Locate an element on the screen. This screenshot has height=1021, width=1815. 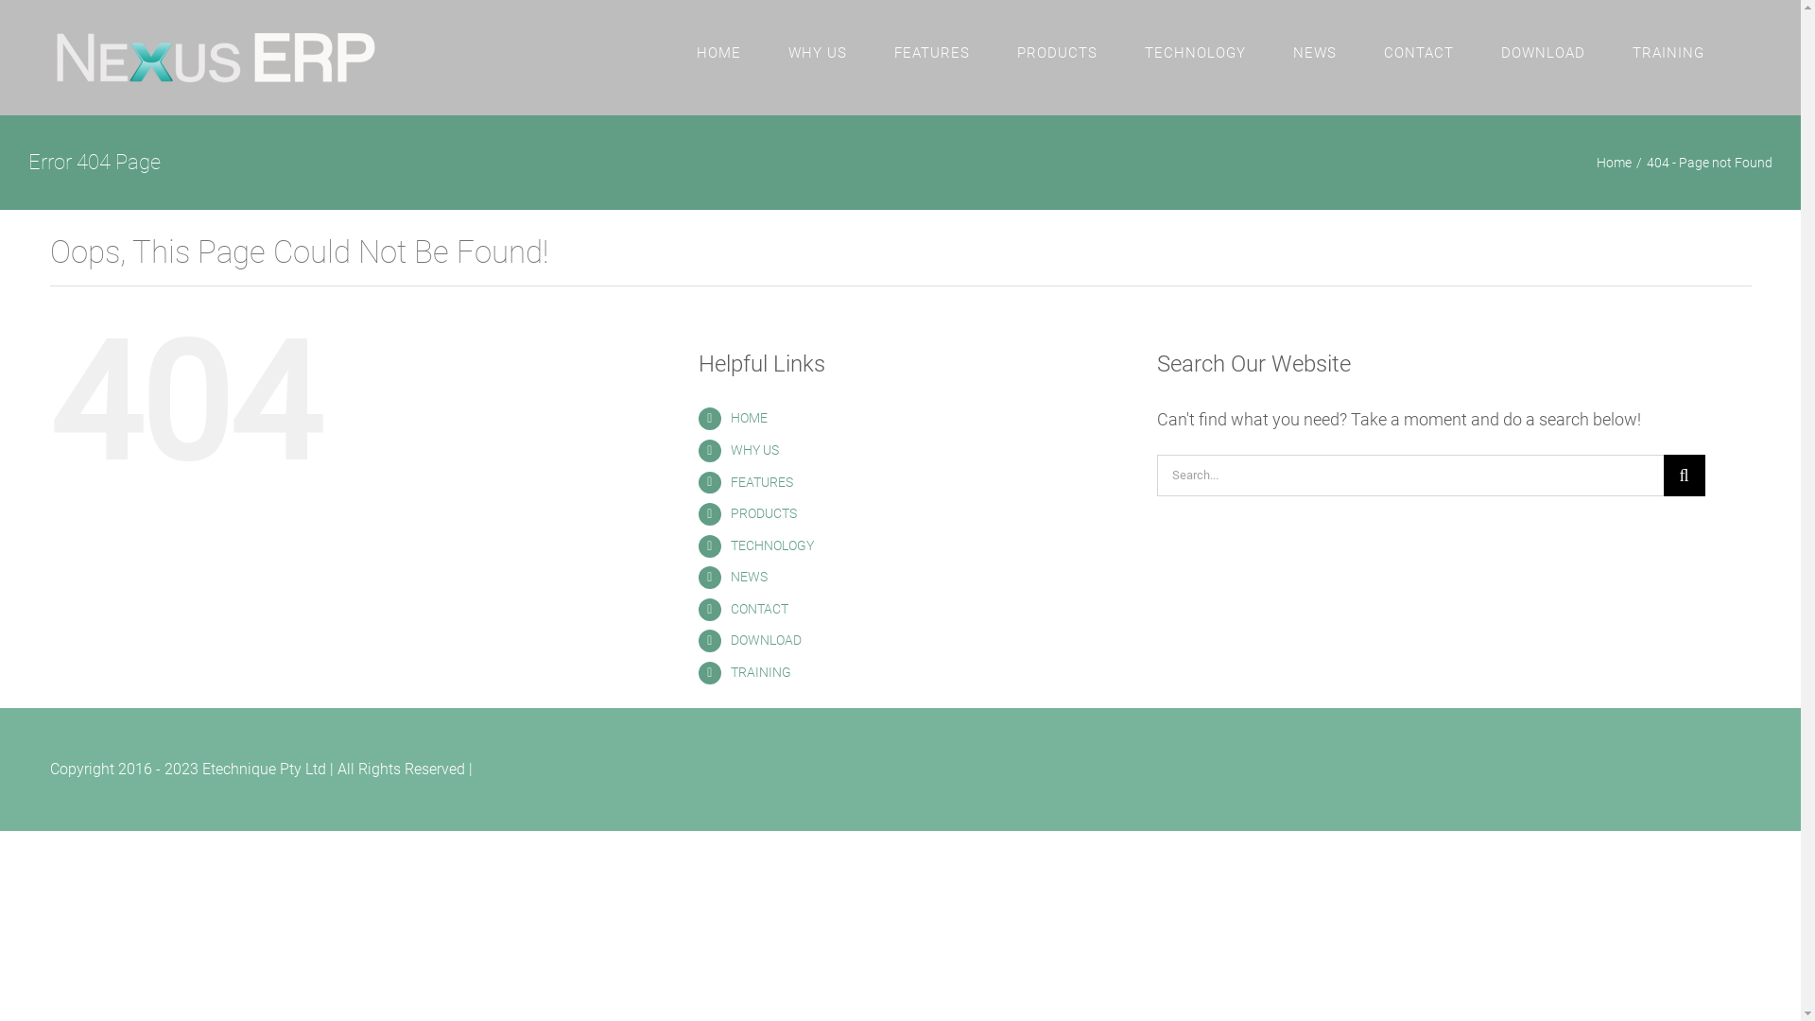
TECHNOLOGY is located at coordinates (1195, 53).